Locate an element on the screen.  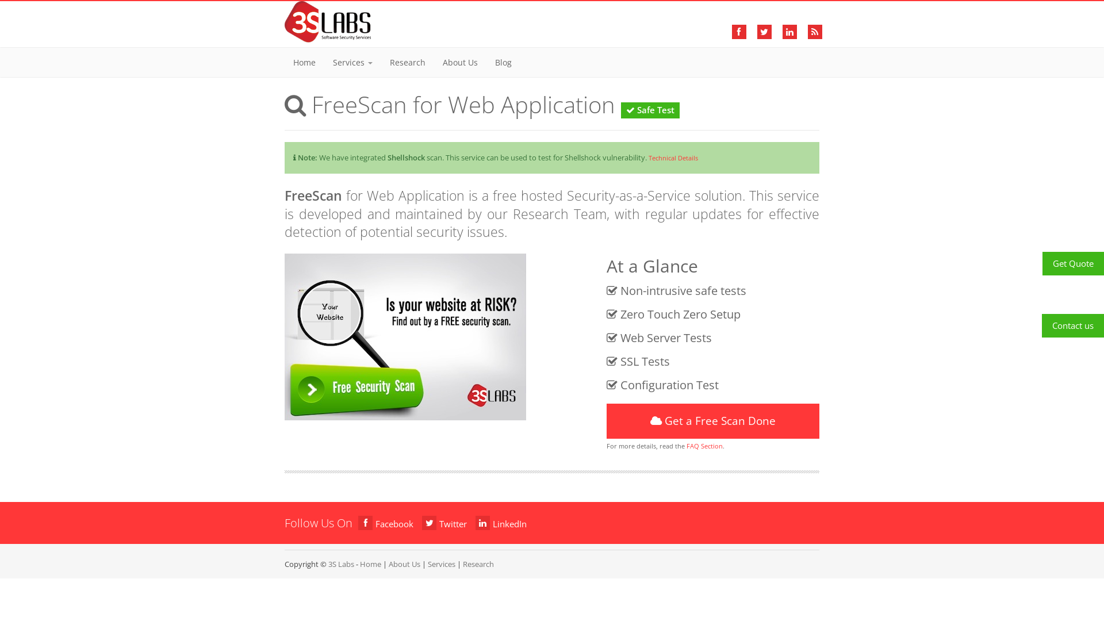
Home is located at coordinates (370, 564).